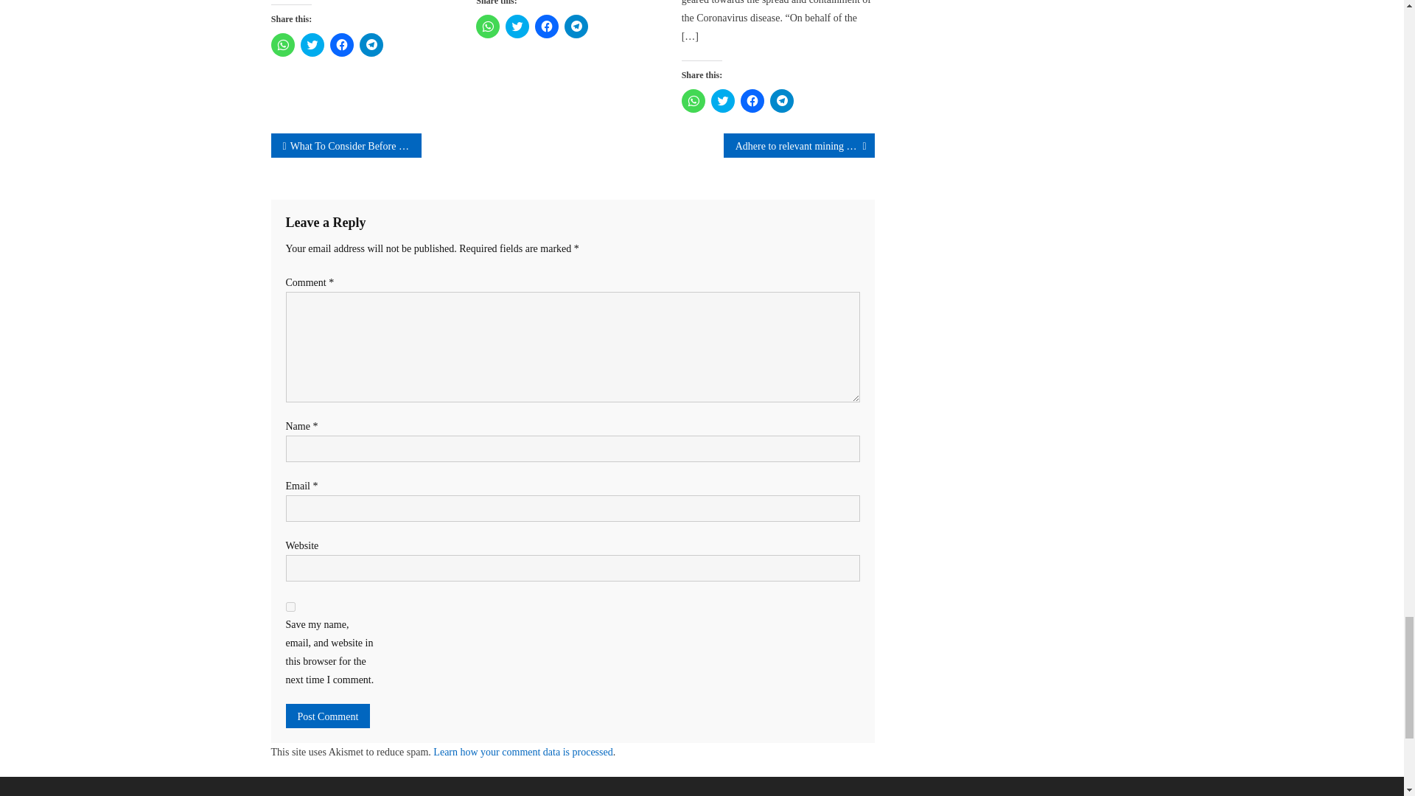  I want to click on Click to share on Telegram, so click(371, 44).